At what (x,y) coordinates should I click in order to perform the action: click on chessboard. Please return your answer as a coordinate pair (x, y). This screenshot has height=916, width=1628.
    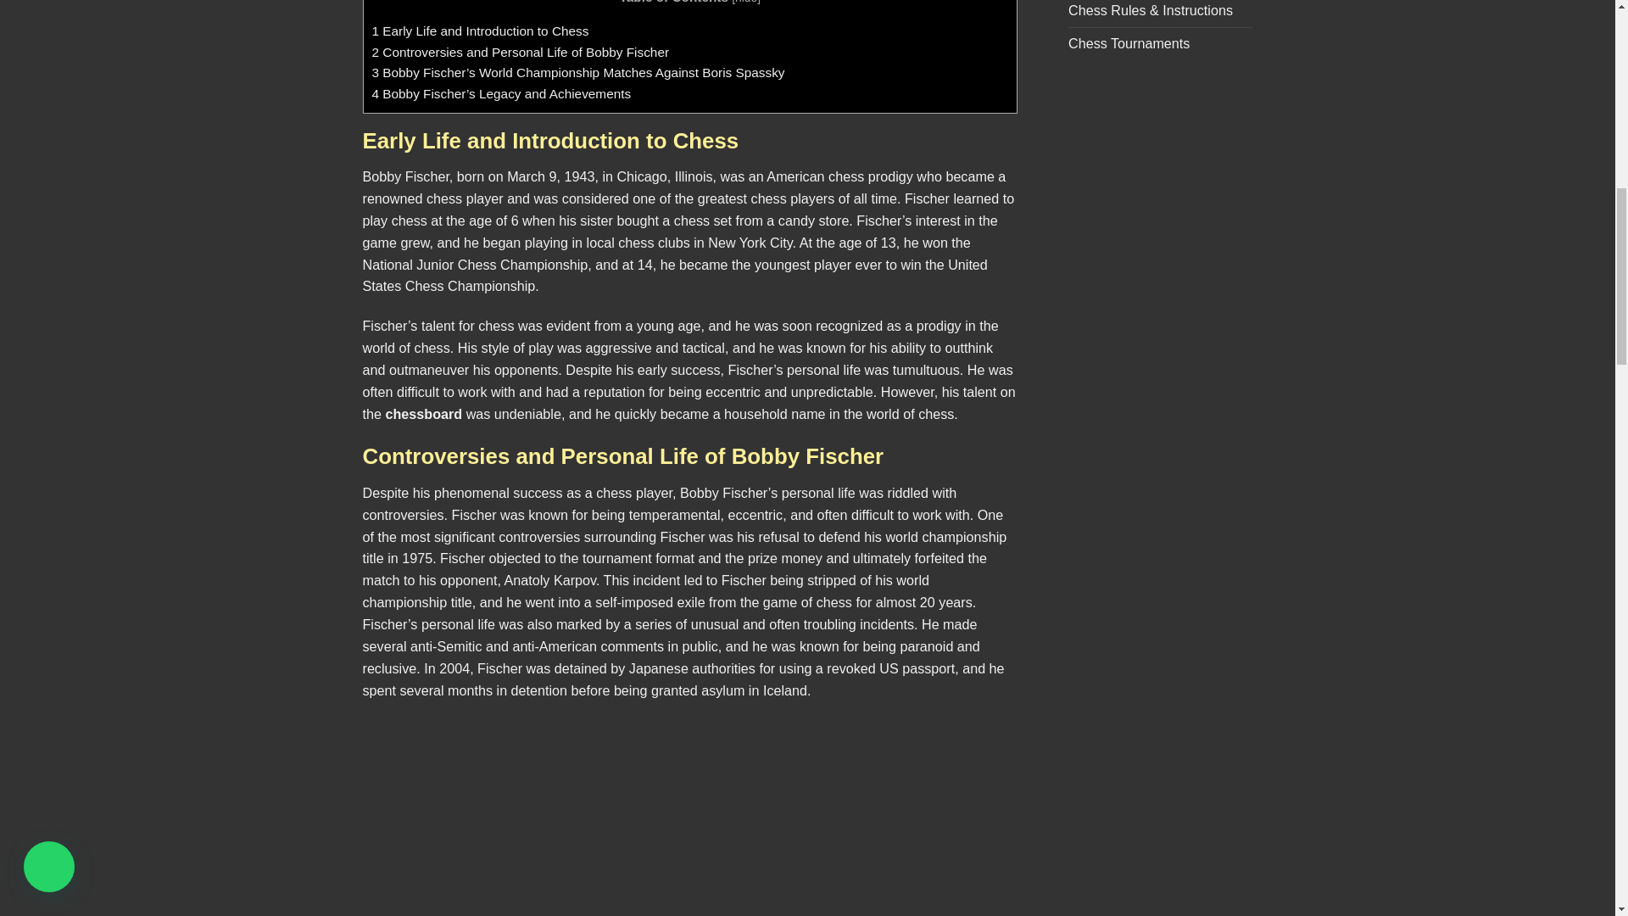
    Looking at the image, I should click on (423, 414).